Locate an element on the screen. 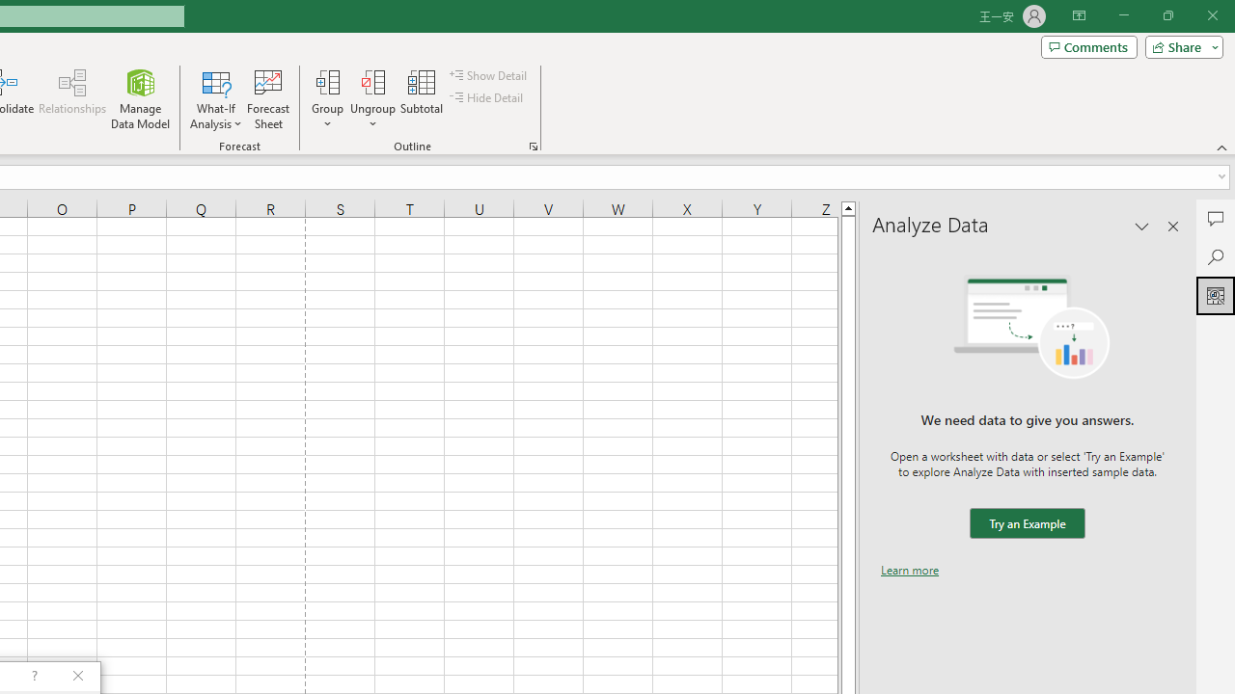  Share is located at coordinates (1180, 46).